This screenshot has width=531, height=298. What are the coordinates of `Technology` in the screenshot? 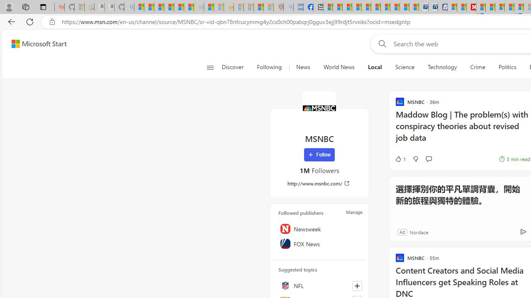 It's located at (442, 67).